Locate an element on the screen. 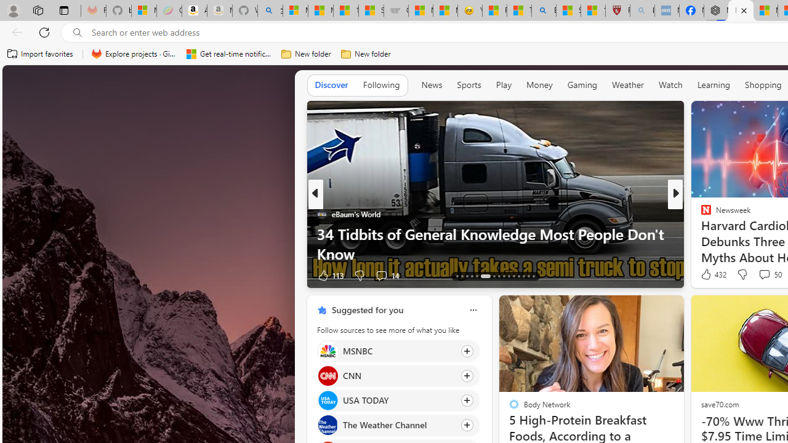  Science - MSN is located at coordinates (568, 11).